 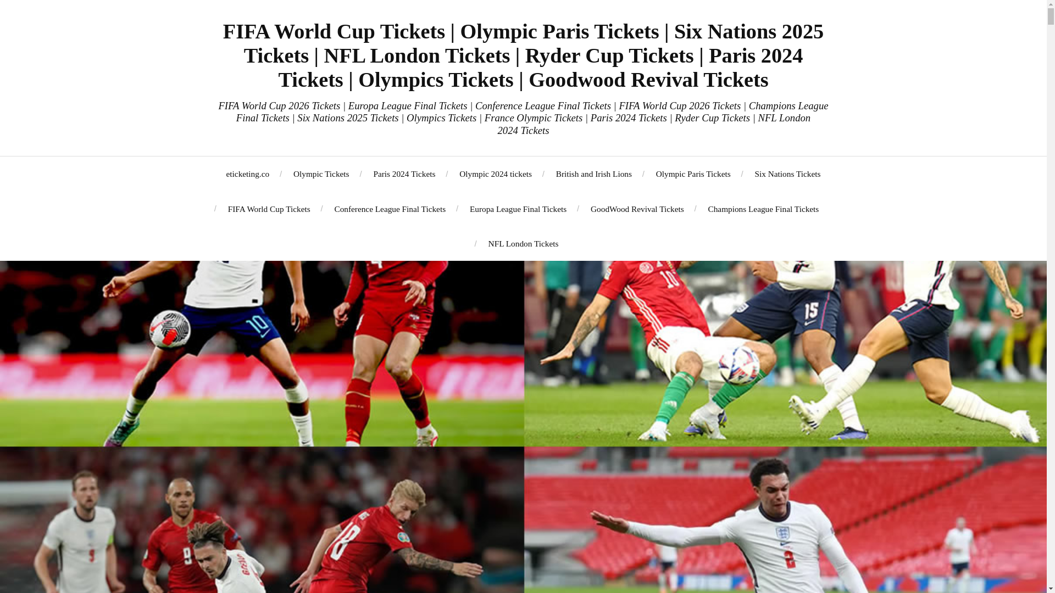 I want to click on Olympic Tickets, so click(x=321, y=174).